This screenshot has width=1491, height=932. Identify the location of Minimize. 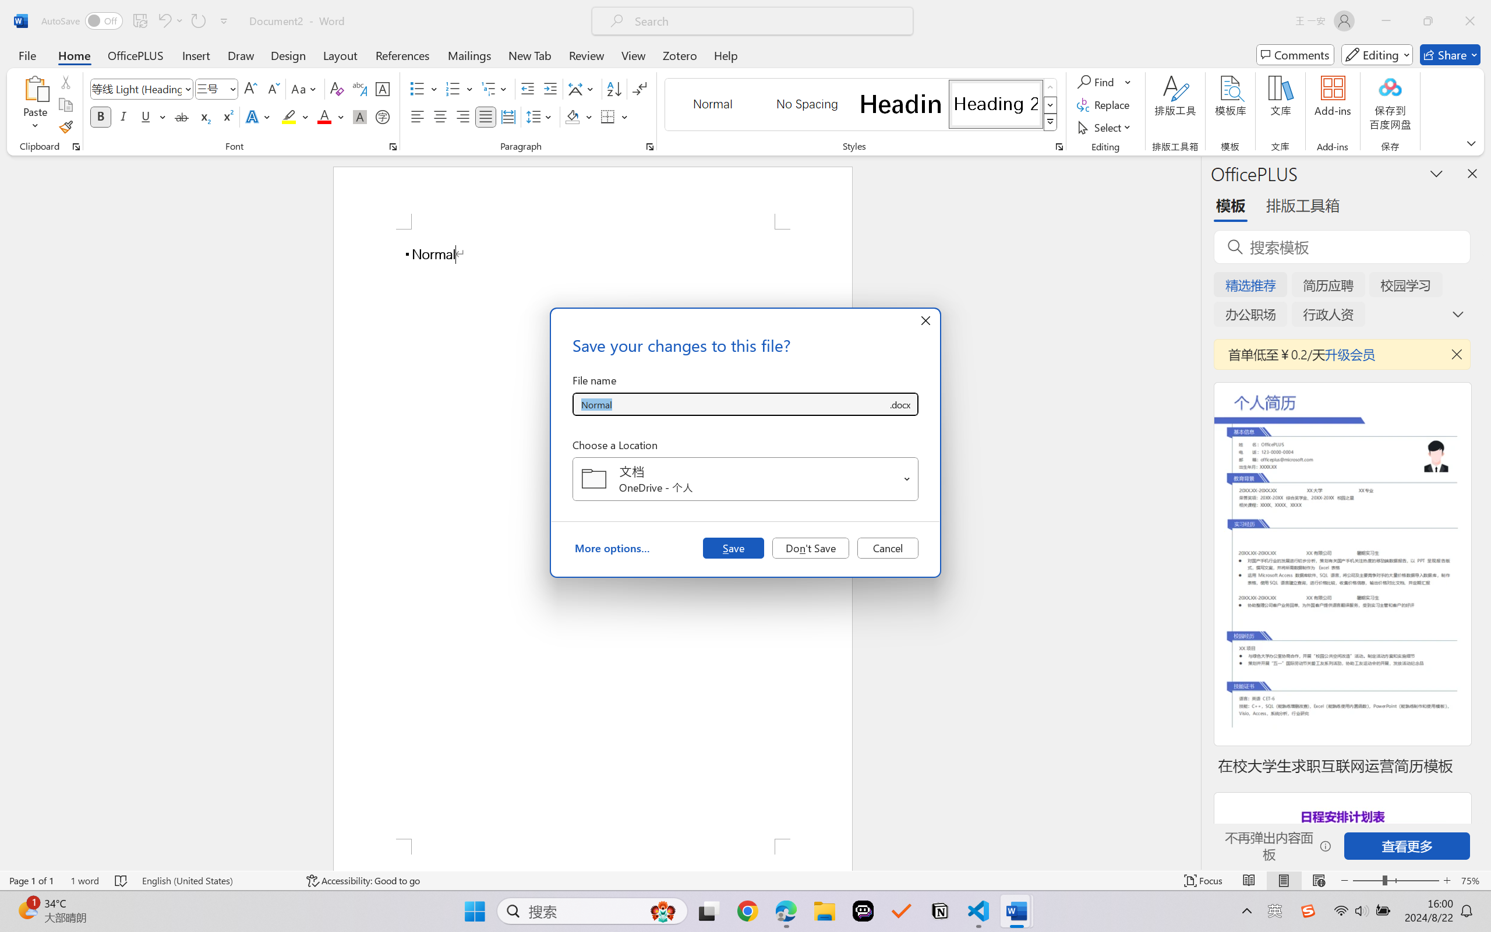
(1386, 21).